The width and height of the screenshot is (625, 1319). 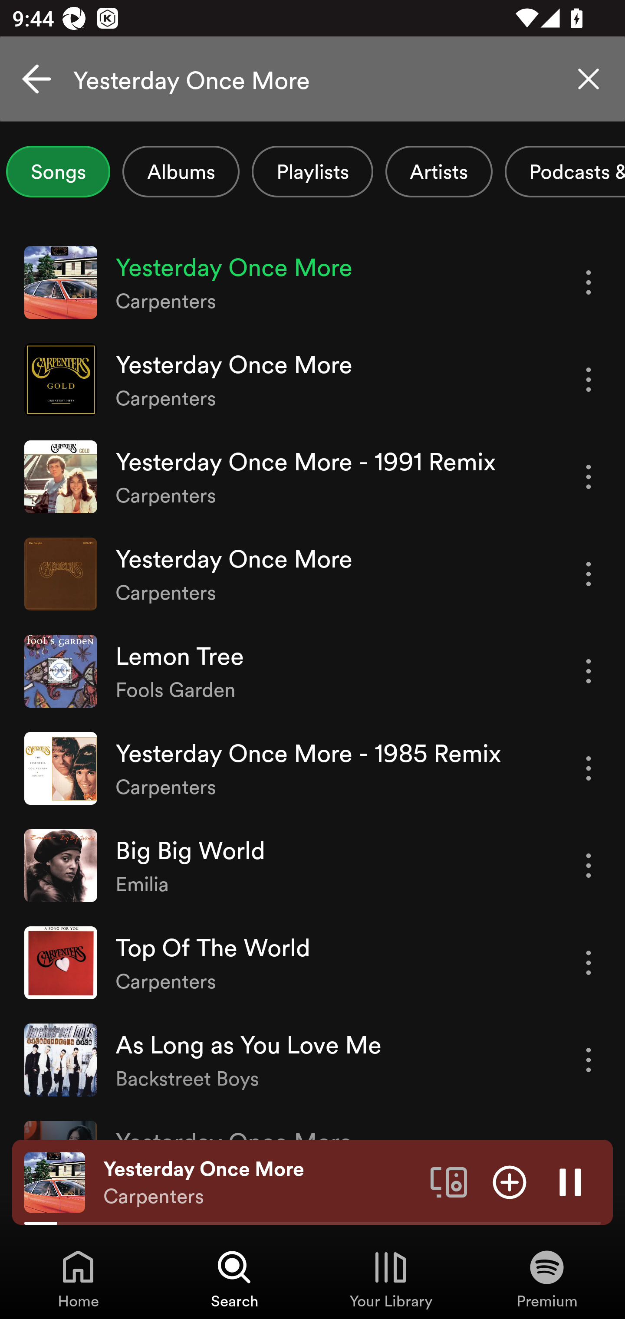 What do you see at coordinates (312, 171) in the screenshot?
I see `Playlists` at bounding box center [312, 171].